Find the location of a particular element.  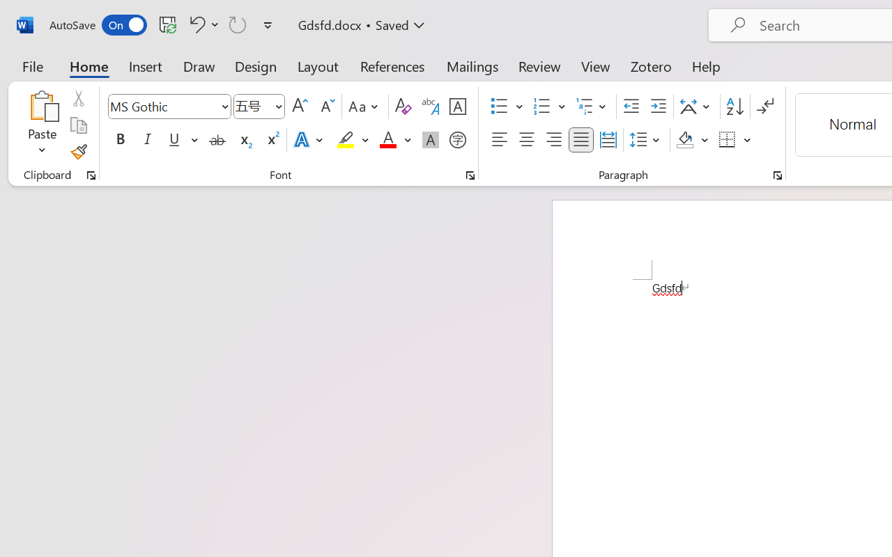

Can't Repeat is located at coordinates (238, 24).